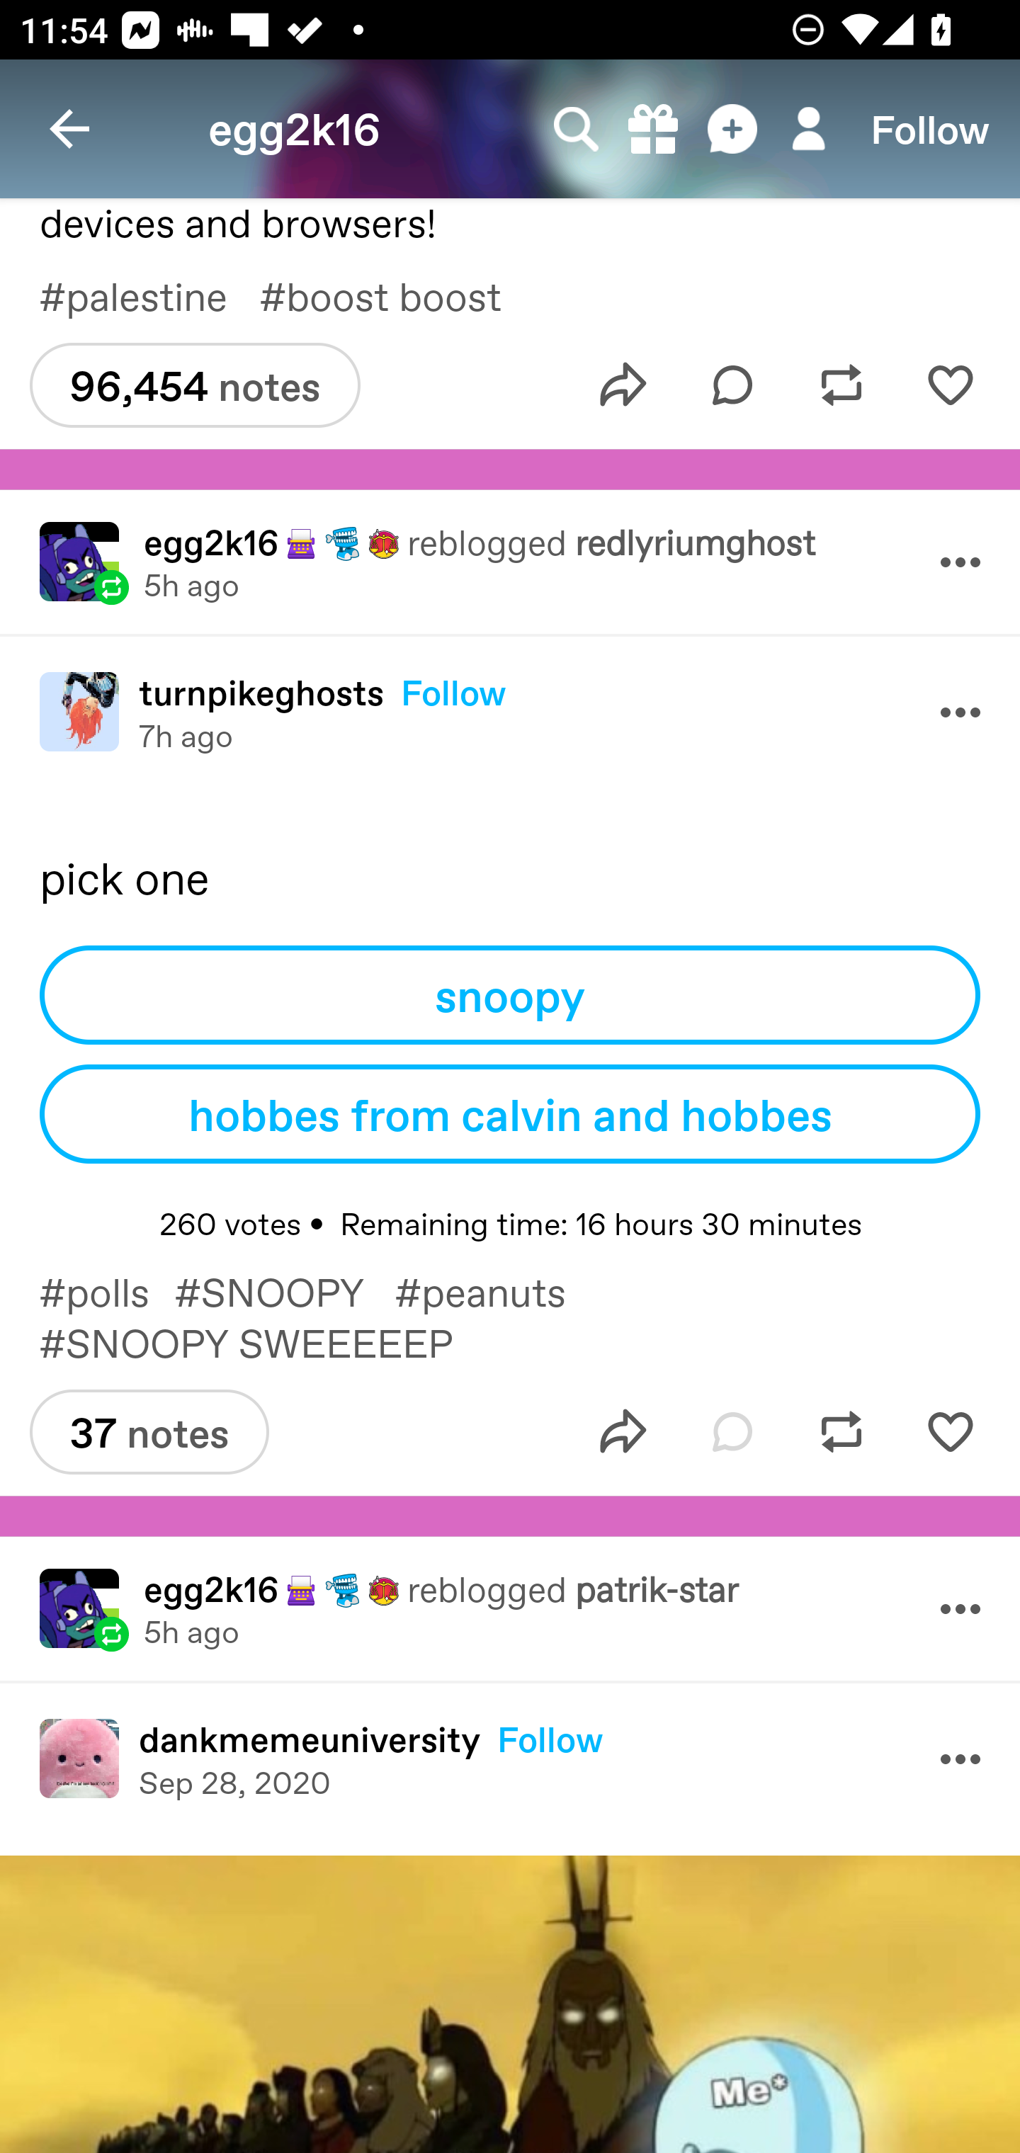  What do you see at coordinates (149, 1431) in the screenshot?
I see `37 notes` at bounding box center [149, 1431].